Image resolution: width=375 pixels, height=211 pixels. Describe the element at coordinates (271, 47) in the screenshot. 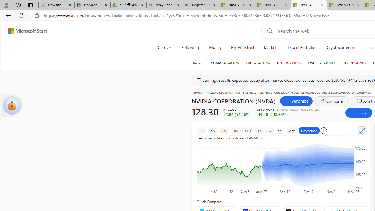

I see `Markets` at that location.